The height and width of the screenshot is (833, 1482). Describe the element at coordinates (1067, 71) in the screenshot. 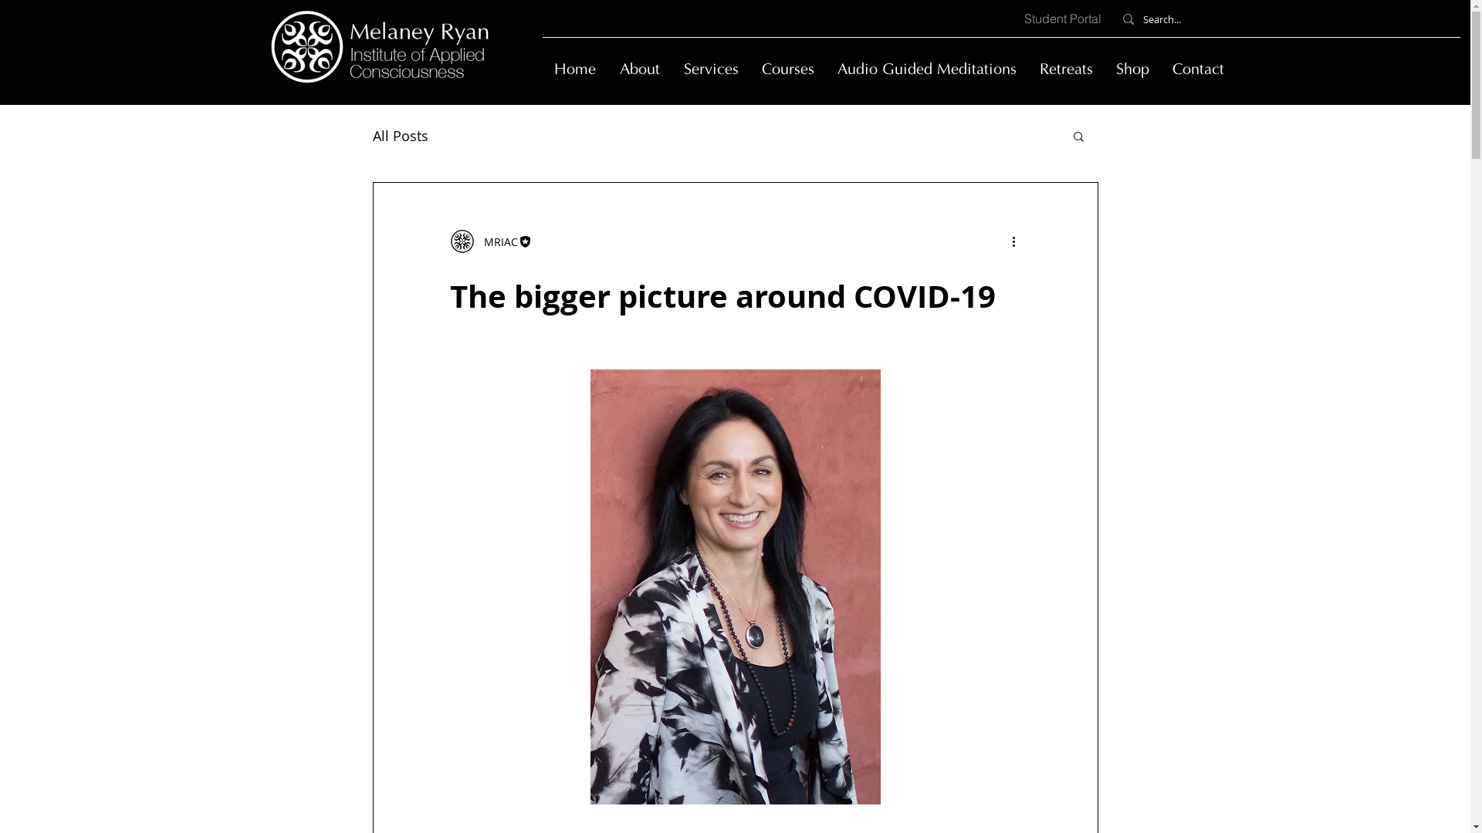

I see `Retreats` at that location.